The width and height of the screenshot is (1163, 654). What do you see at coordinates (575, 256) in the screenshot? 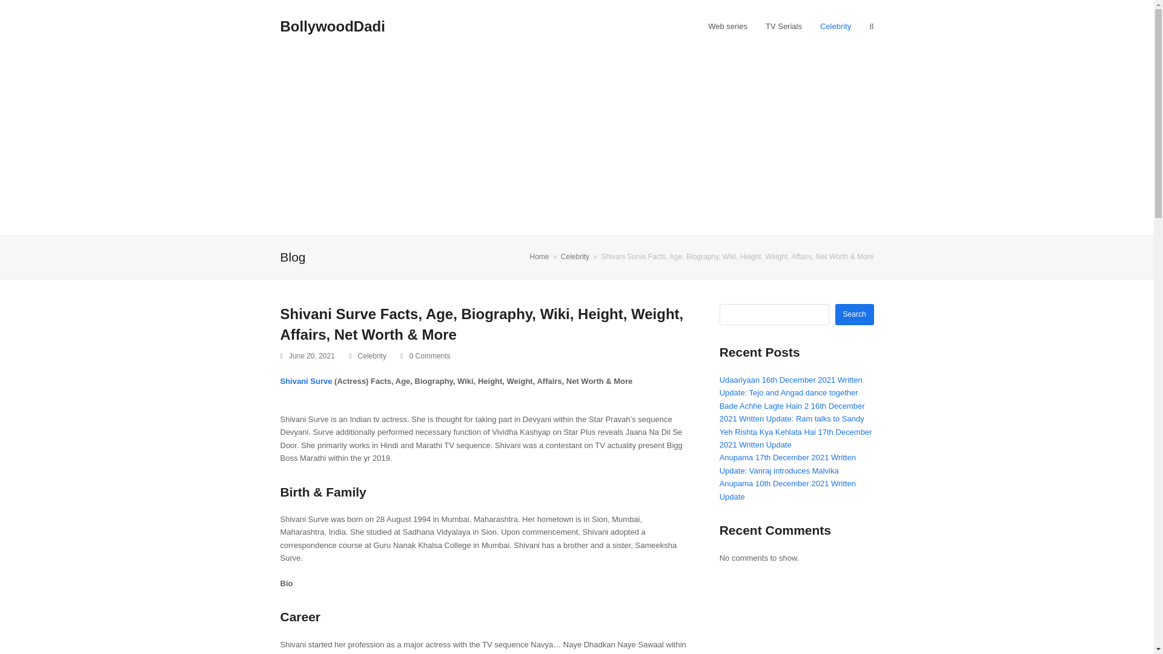
I see `Celebrity` at bounding box center [575, 256].